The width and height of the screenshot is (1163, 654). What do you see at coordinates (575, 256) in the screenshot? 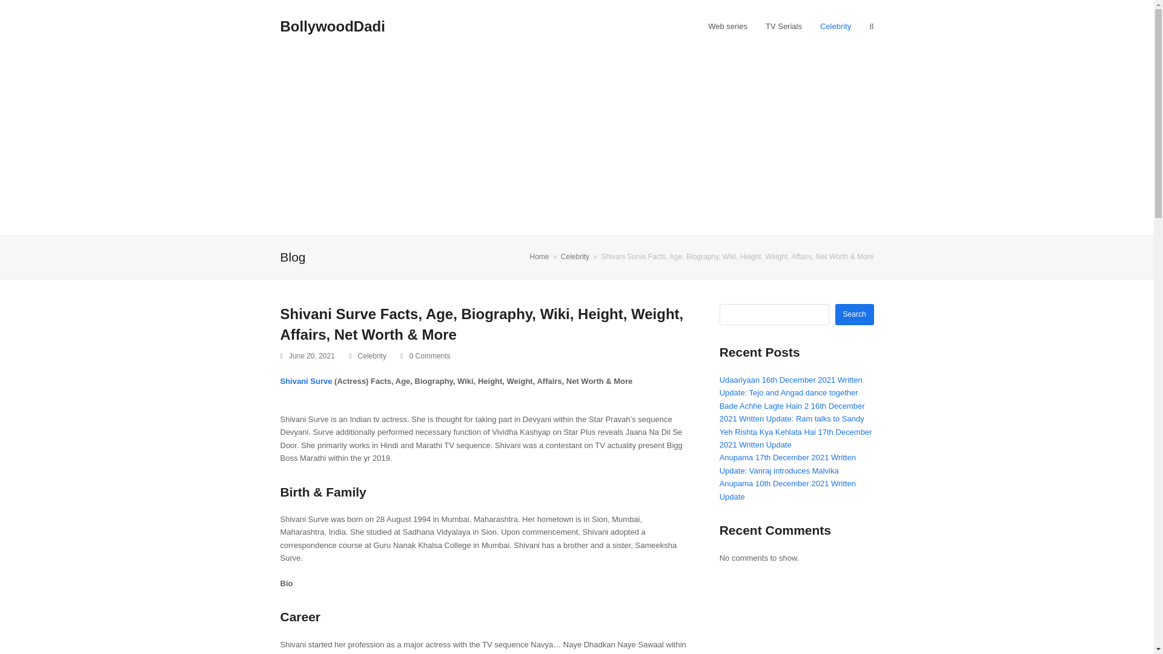
I see `Celebrity` at bounding box center [575, 256].